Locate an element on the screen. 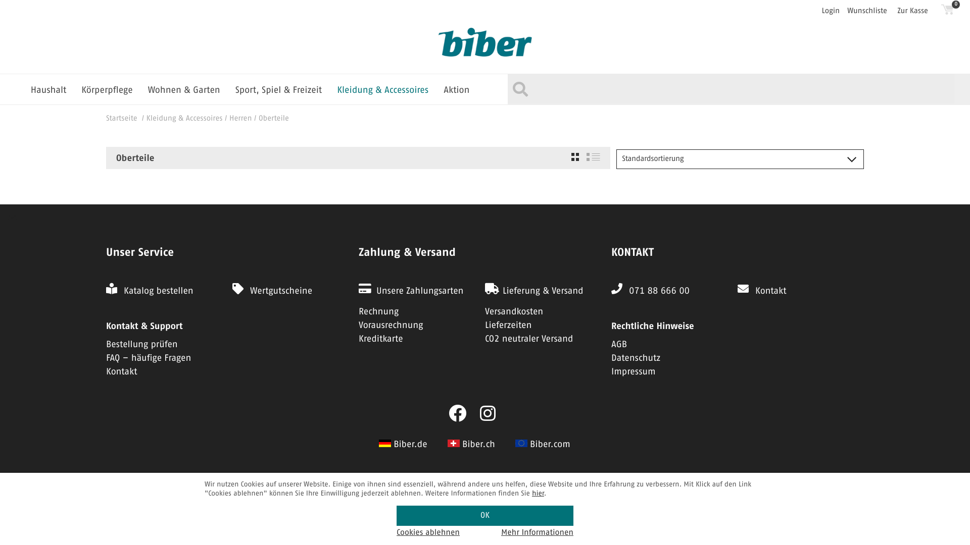  hier is located at coordinates (538, 493).